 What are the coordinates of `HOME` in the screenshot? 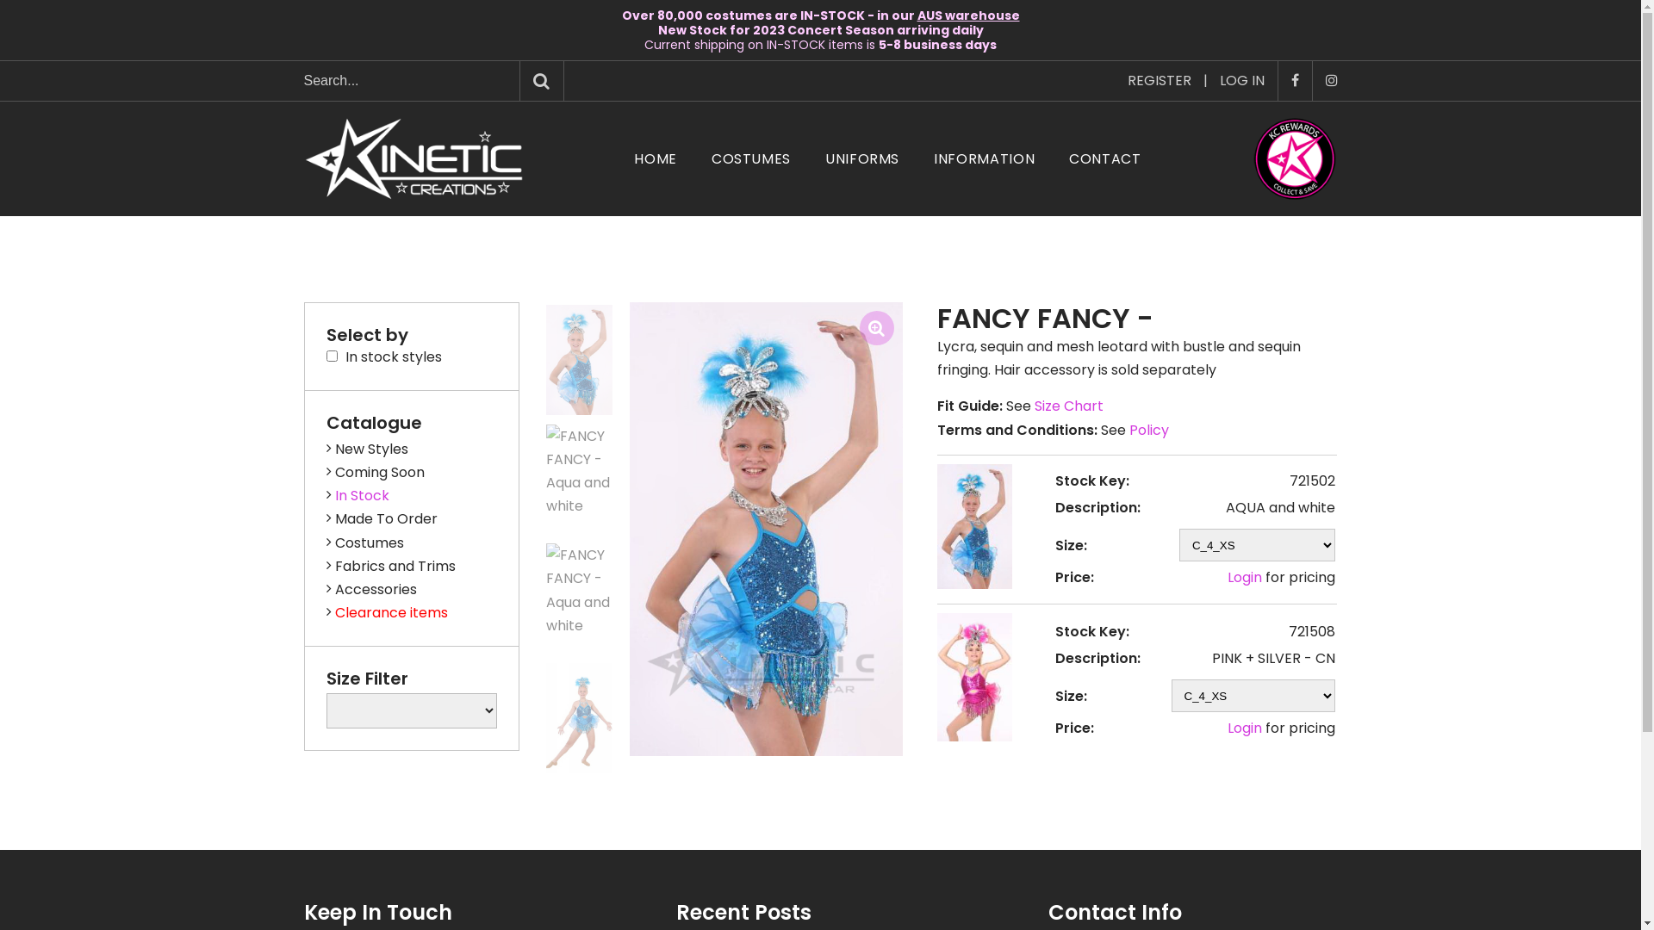 It's located at (656, 158).